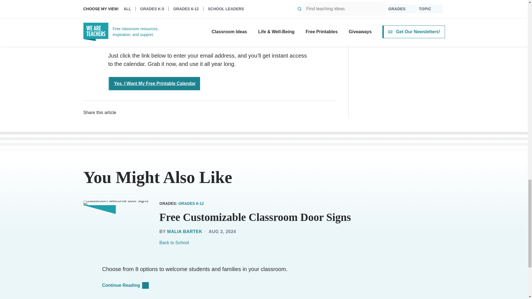  What do you see at coordinates (160, 42) in the screenshot?
I see `2024-25-Calendar` at bounding box center [160, 42].